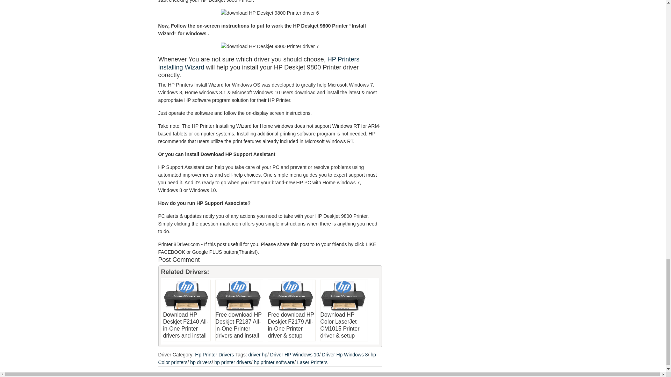  What do you see at coordinates (258, 354) in the screenshot?
I see `driver hp` at bounding box center [258, 354].